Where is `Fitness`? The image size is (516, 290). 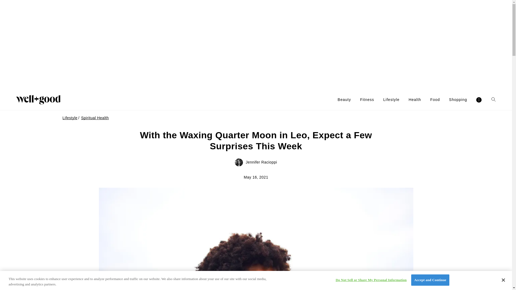 Fitness is located at coordinates (367, 100).